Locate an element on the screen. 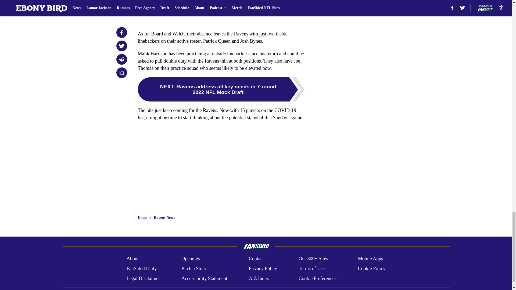 The height and width of the screenshot is (290, 516). About is located at coordinates (132, 259).